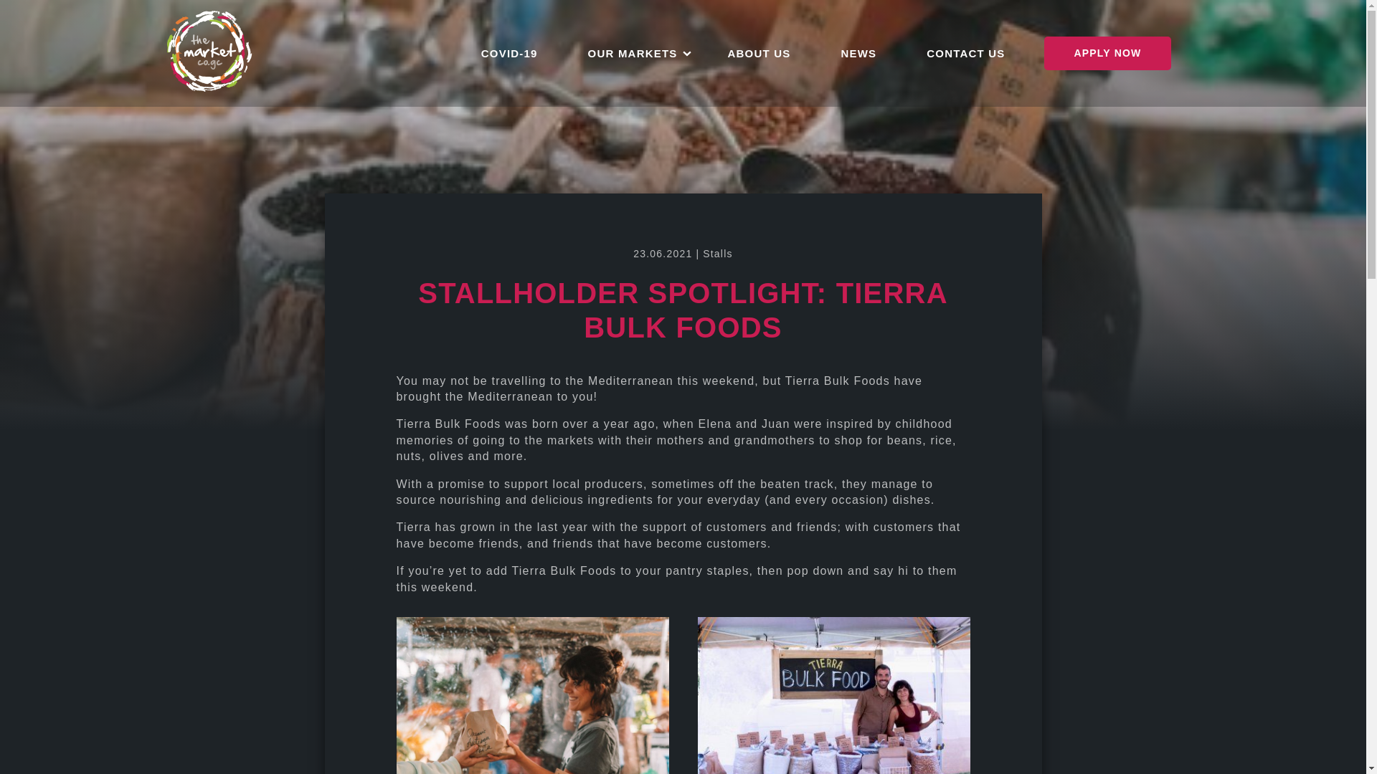 Image resolution: width=1377 pixels, height=774 pixels. What do you see at coordinates (717, 253) in the screenshot?
I see `Stalls` at bounding box center [717, 253].